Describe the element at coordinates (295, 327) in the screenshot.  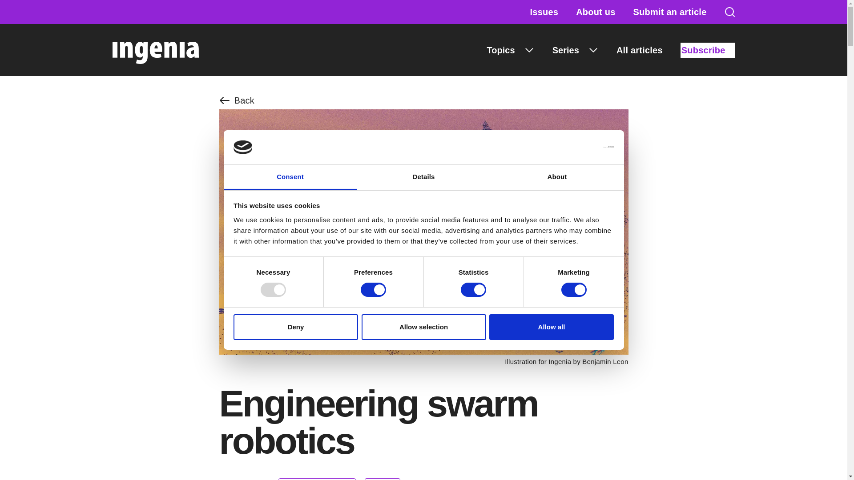
I see `Deny` at that location.